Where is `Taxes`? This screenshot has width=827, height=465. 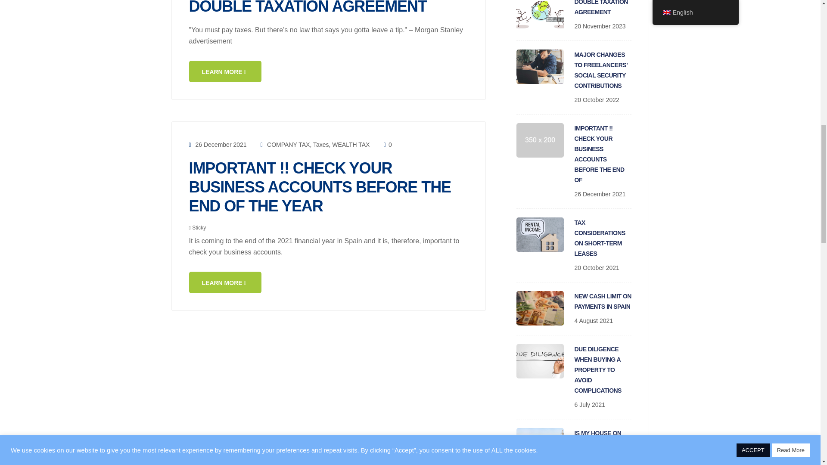
Taxes is located at coordinates (321, 145).